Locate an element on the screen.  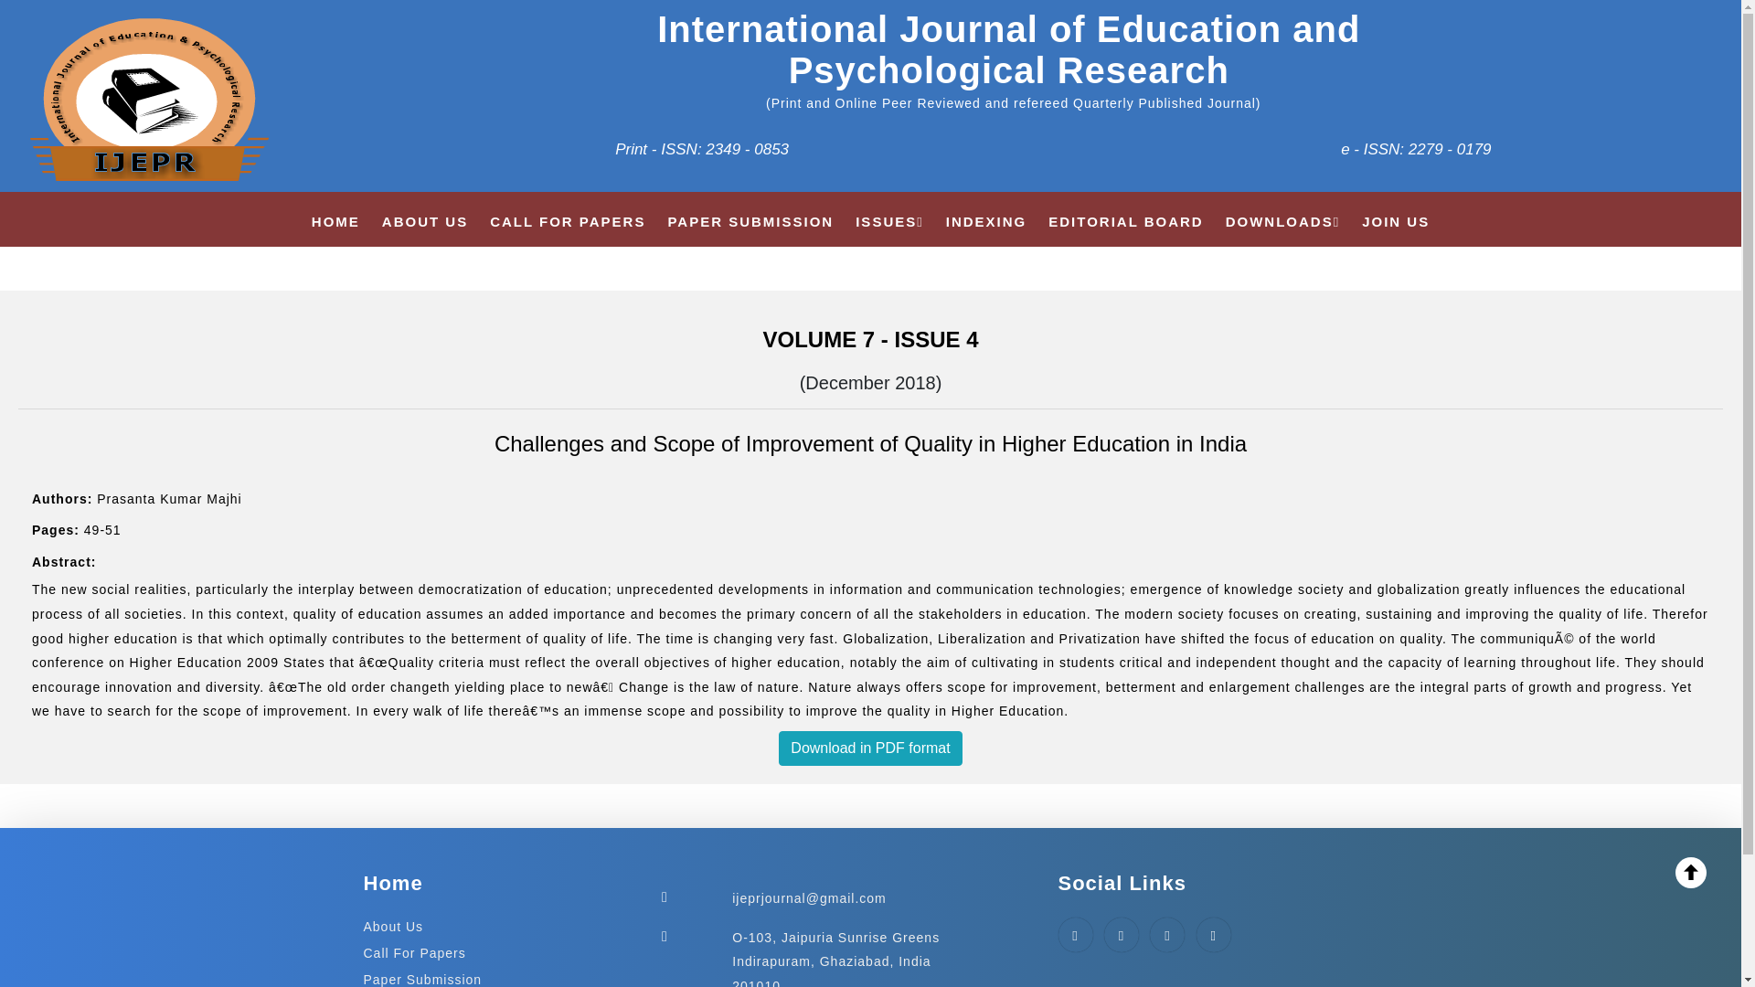
ISSUES is located at coordinates (890, 221).